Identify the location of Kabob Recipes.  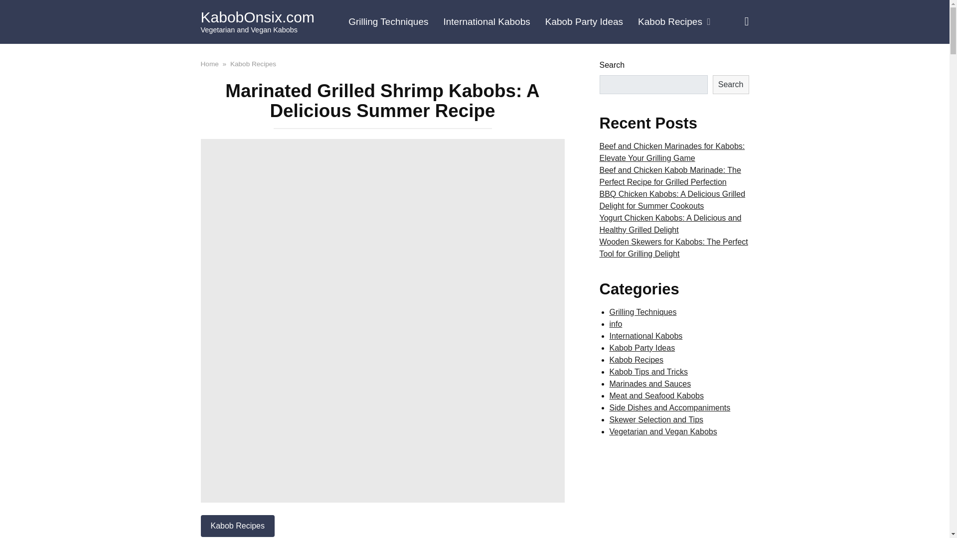
(253, 63).